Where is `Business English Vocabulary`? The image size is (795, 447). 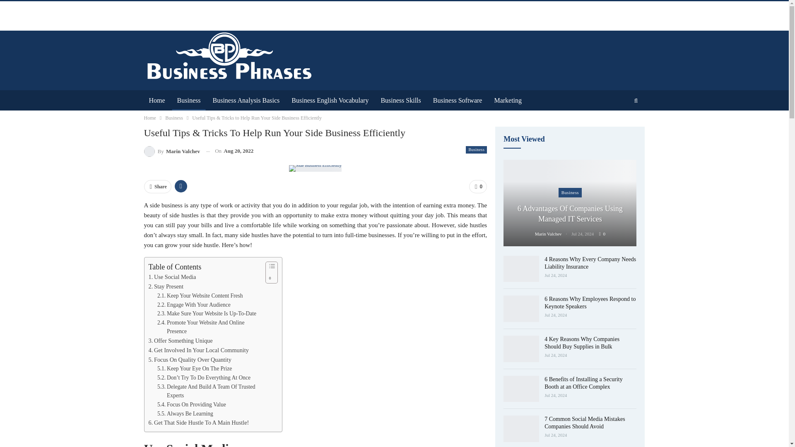 Business English Vocabulary is located at coordinates (330, 100).